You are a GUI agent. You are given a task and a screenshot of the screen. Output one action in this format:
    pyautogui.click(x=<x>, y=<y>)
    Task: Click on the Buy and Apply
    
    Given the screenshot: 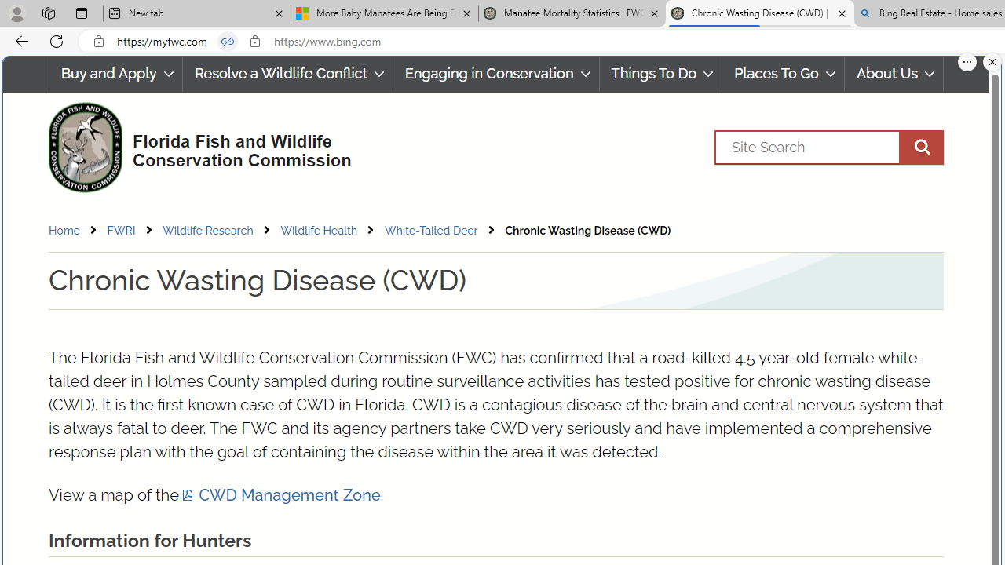 What is the action you would take?
    pyautogui.click(x=115, y=74)
    